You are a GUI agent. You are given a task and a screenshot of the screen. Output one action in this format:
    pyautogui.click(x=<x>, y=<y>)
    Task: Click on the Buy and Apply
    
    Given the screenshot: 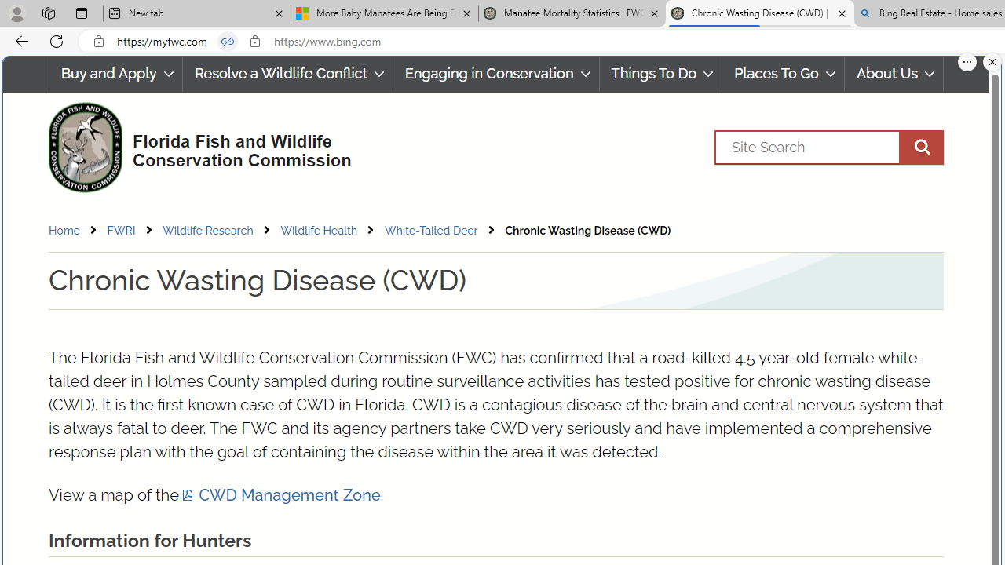 What is the action you would take?
    pyautogui.click(x=115, y=74)
    